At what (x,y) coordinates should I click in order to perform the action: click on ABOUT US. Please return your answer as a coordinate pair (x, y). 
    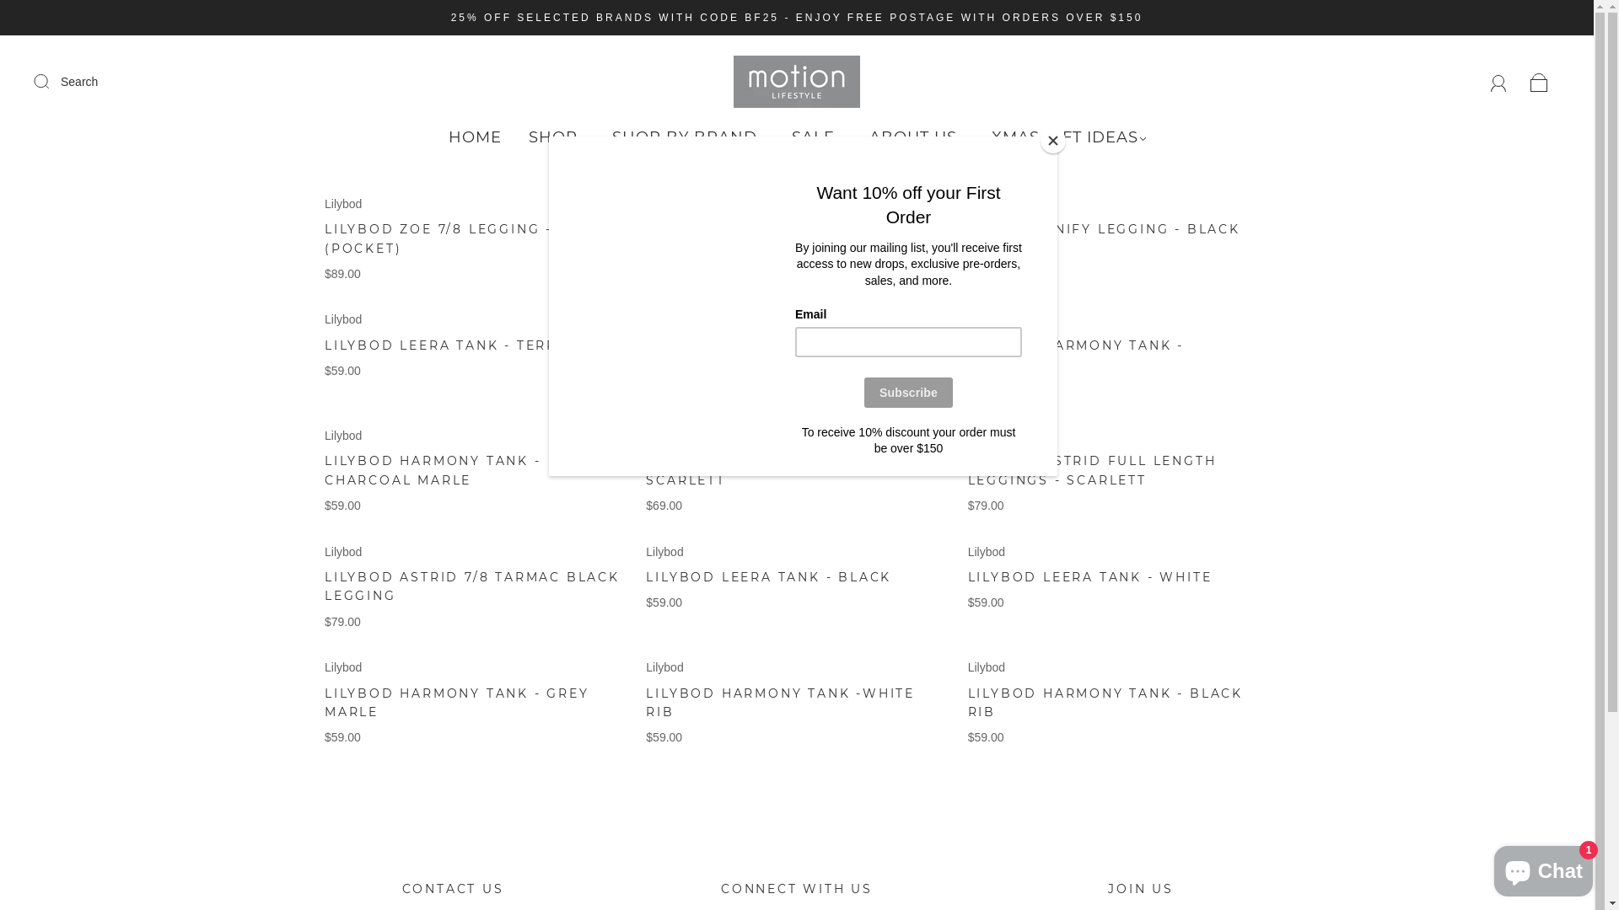
    Looking at the image, I should click on (916, 138).